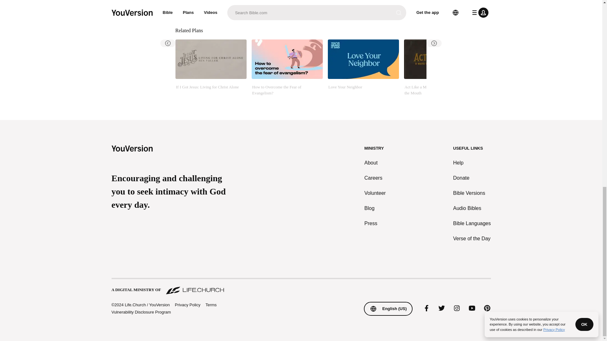 This screenshot has width=607, height=341. What do you see at coordinates (363, 71) in the screenshot?
I see `Love Your Neighbor` at bounding box center [363, 71].